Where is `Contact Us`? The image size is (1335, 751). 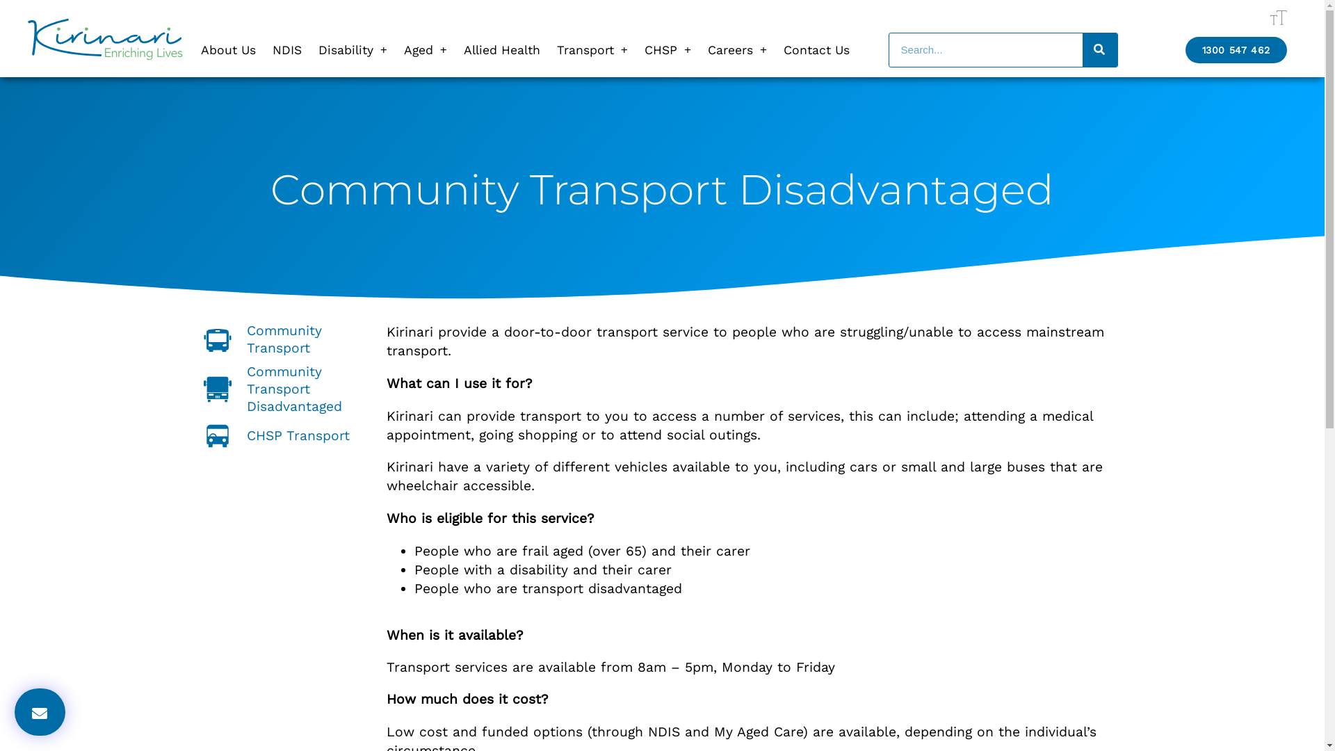 Contact Us is located at coordinates (816, 50).